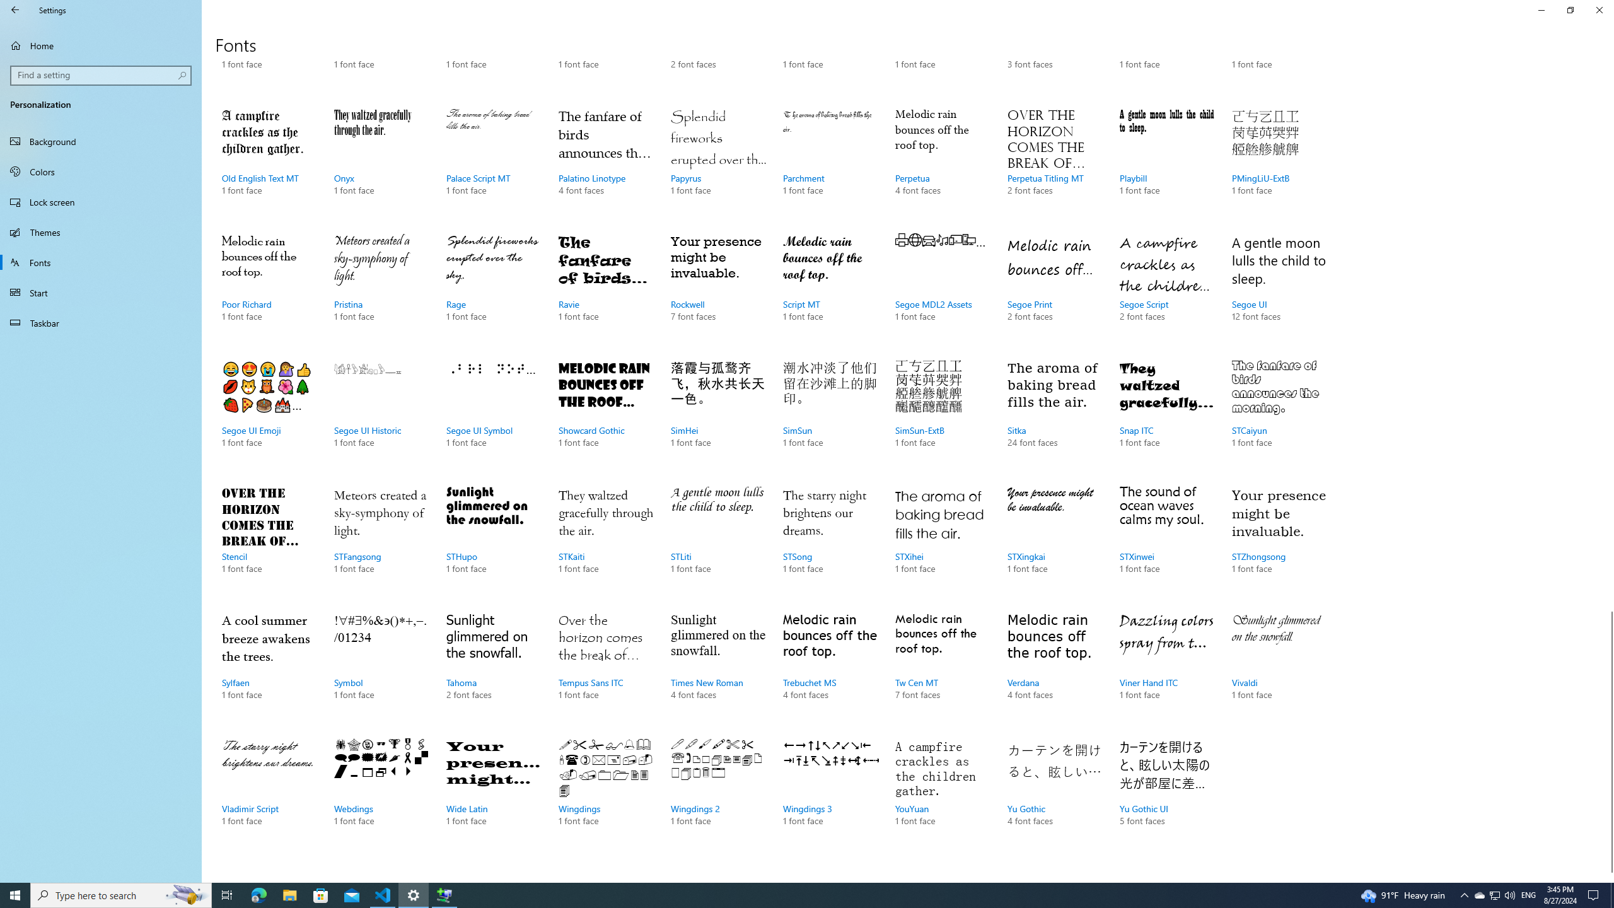 The width and height of the screenshot is (1614, 908). I want to click on Stencil, 1 font face, so click(269, 542).